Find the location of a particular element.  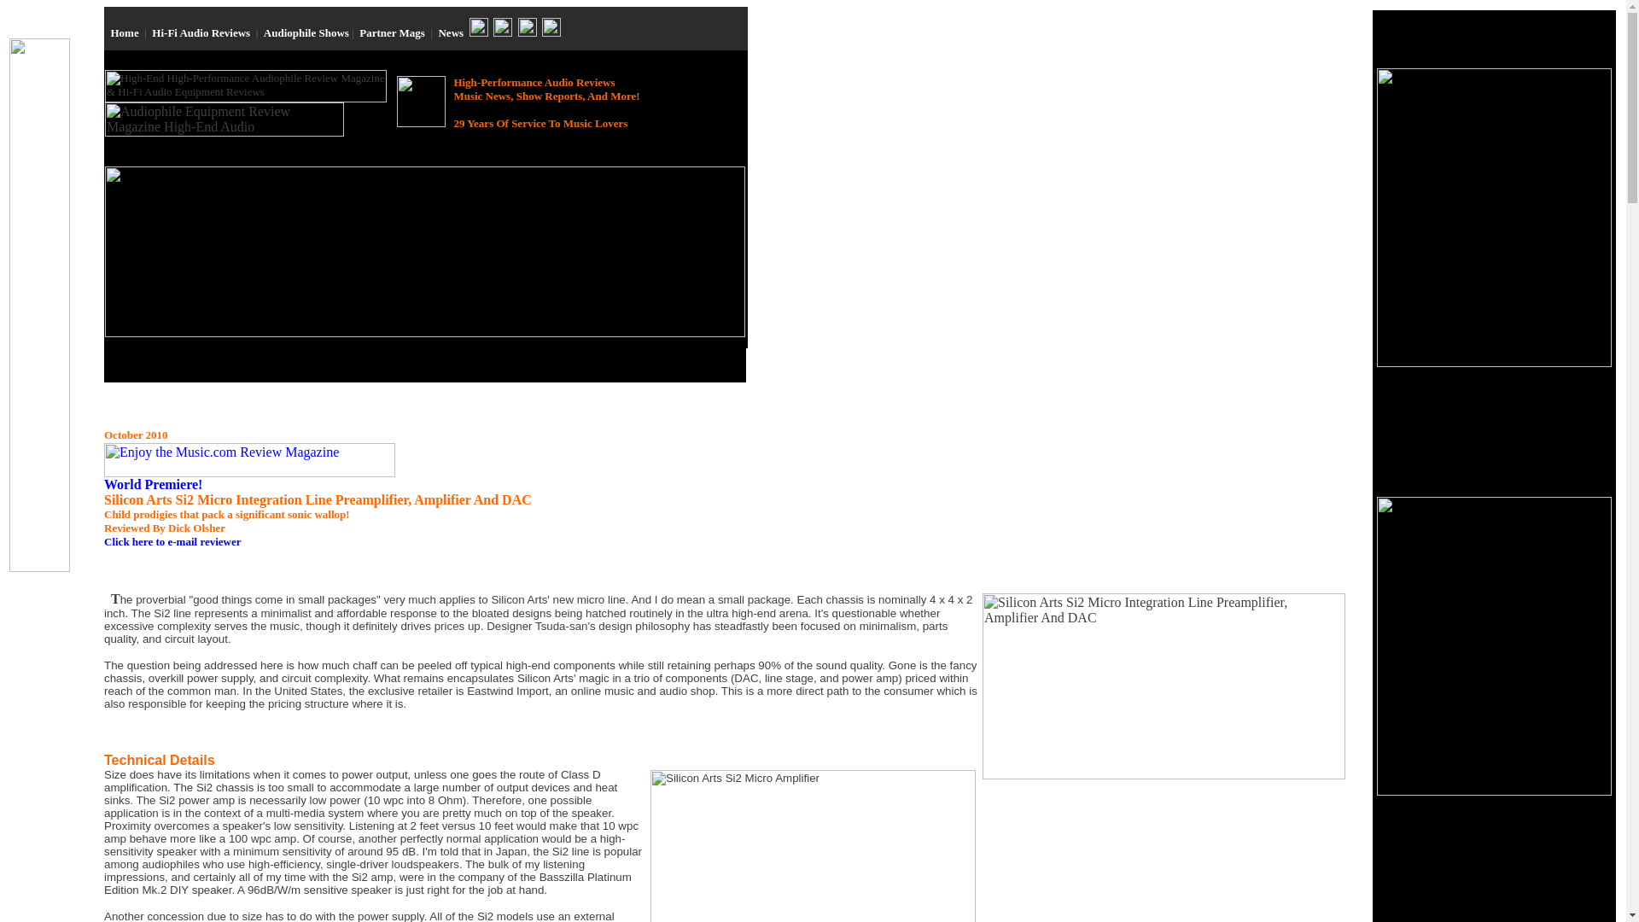

Click here to e-mail reviewer is located at coordinates (172, 541).